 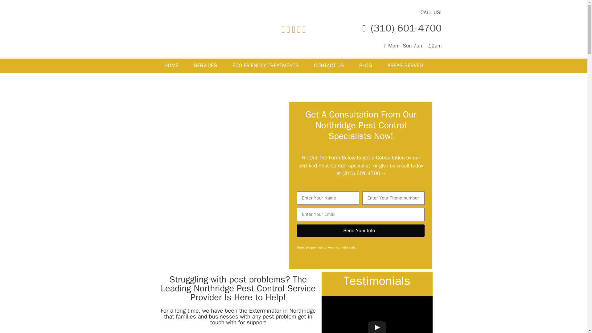 What do you see at coordinates (171, 66) in the screenshot?
I see `HOME` at bounding box center [171, 66].